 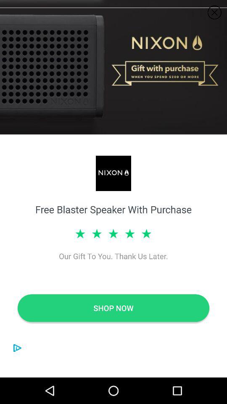 I want to click on choose the app below the our gift to icon, so click(x=113, y=308).